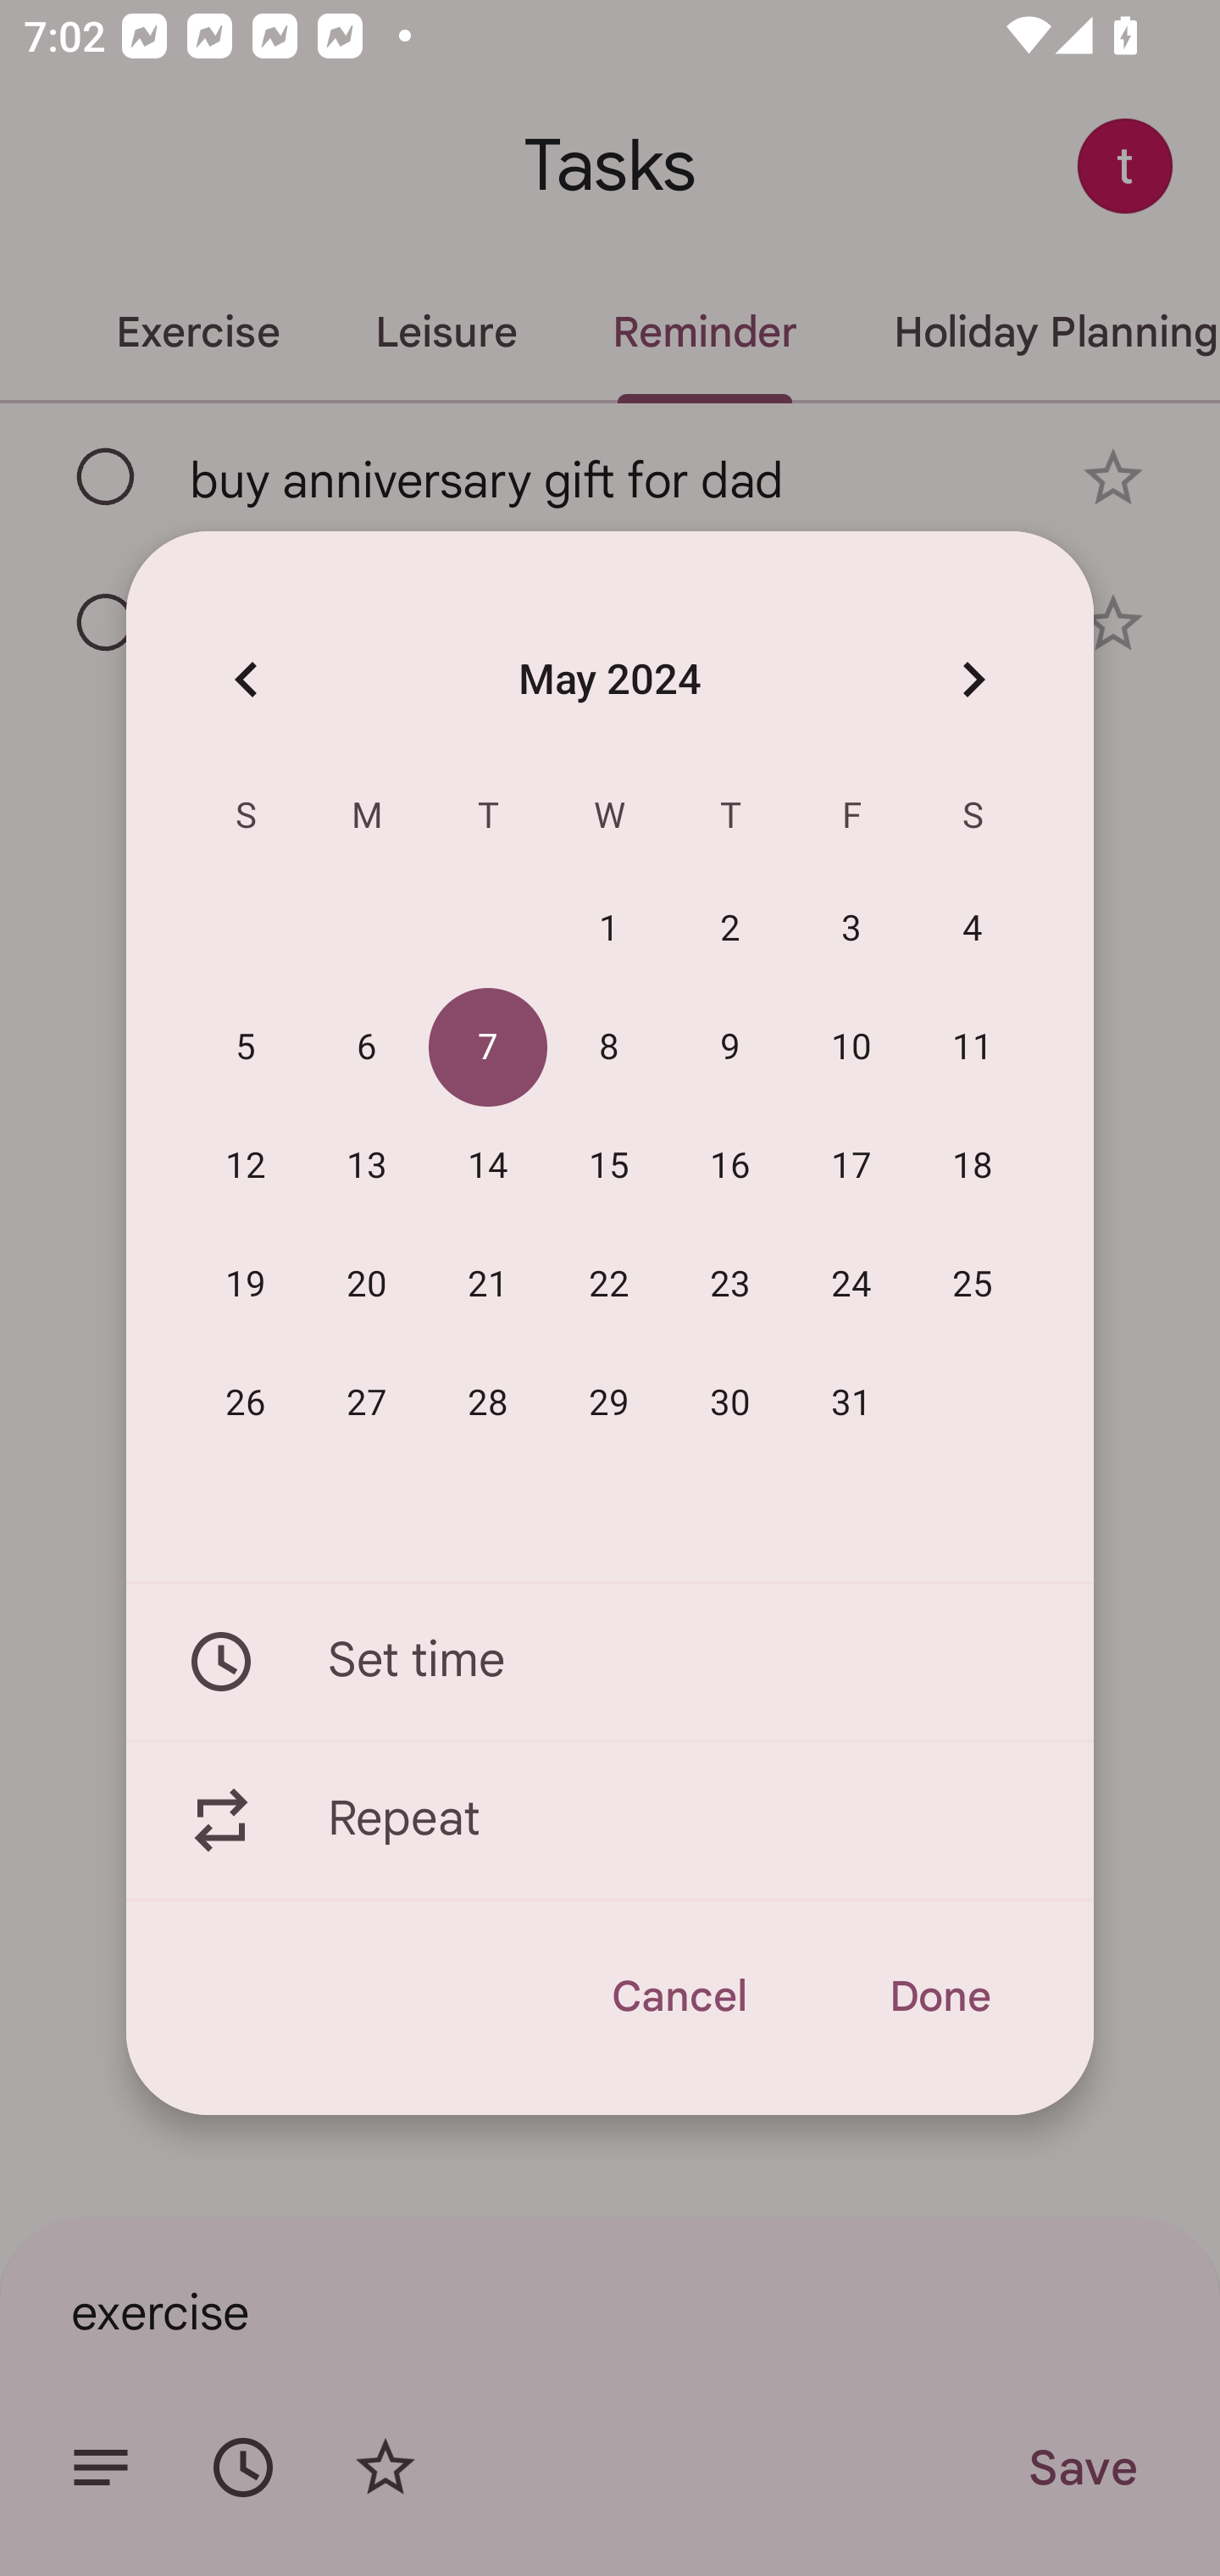  What do you see at coordinates (488, 1048) in the screenshot?
I see `7 07 May 2024` at bounding box center [488, 1048].